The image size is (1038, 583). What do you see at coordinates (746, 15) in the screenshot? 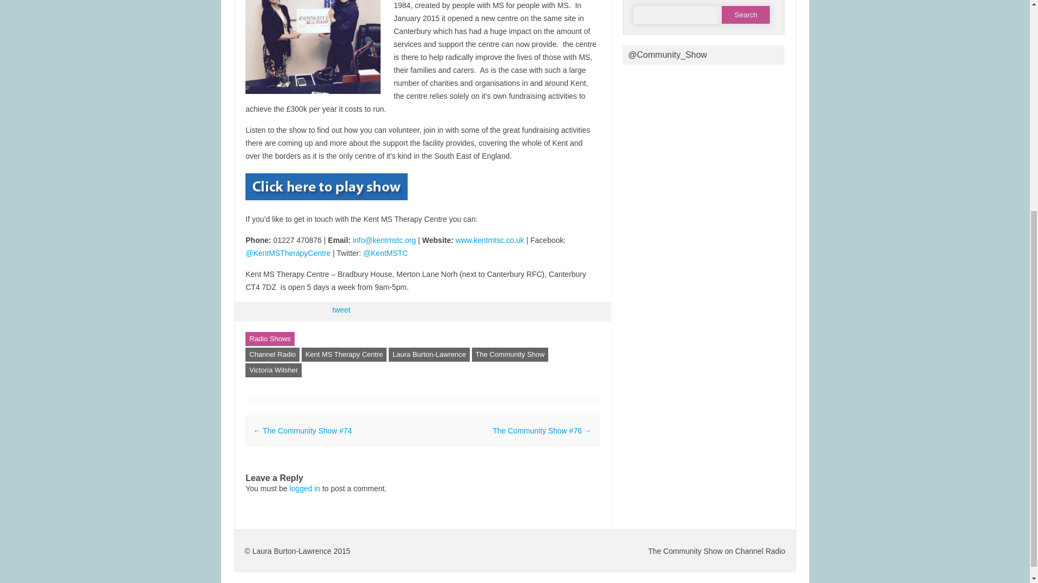
I see `Search` at bounding box center [746, 15].